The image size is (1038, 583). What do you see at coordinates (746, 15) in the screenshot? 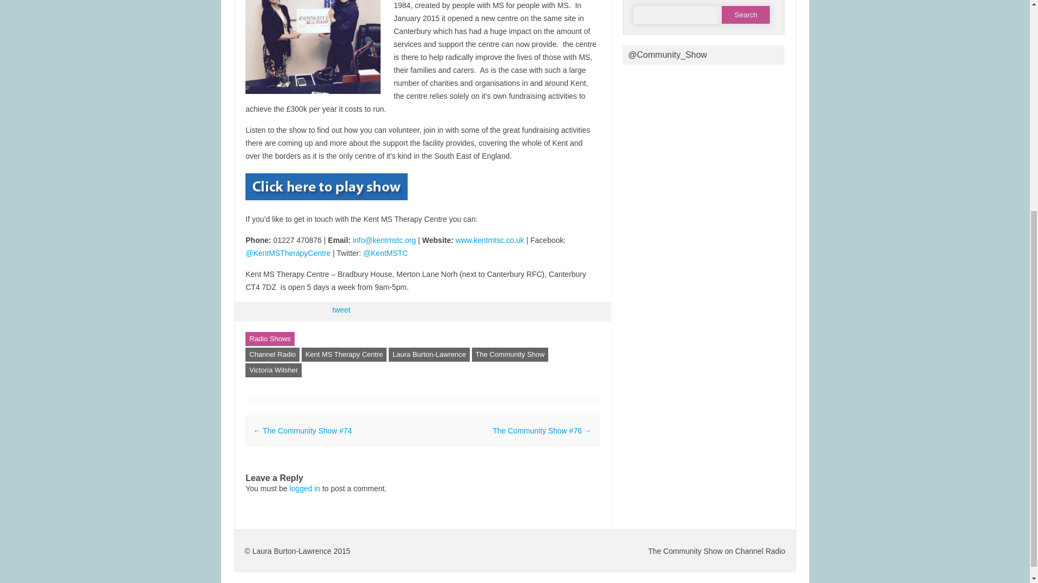
I see `Search` at bounding box center [746, 15].